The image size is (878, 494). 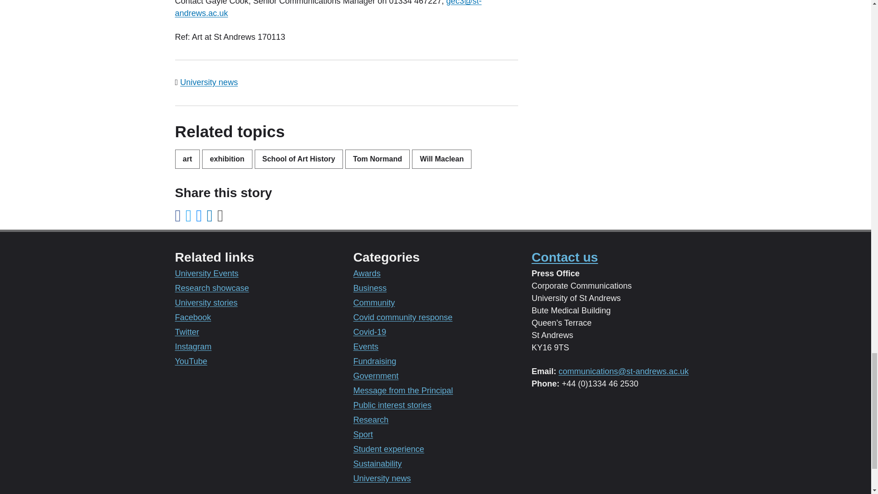 What do you see at coordinates (442, 159) in the screenshot?
I see `Will Maclean` at bounding box center [442, 159].